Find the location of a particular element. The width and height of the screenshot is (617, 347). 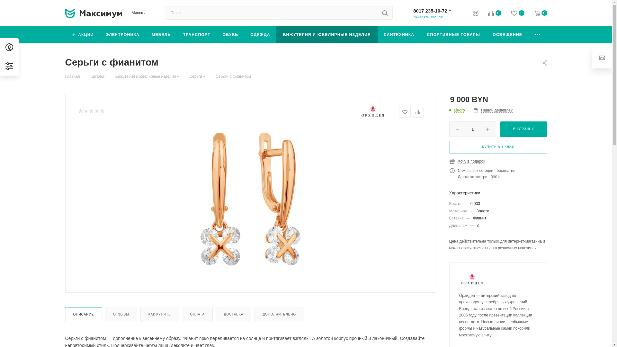

0 is located at coordinates (490, 14).